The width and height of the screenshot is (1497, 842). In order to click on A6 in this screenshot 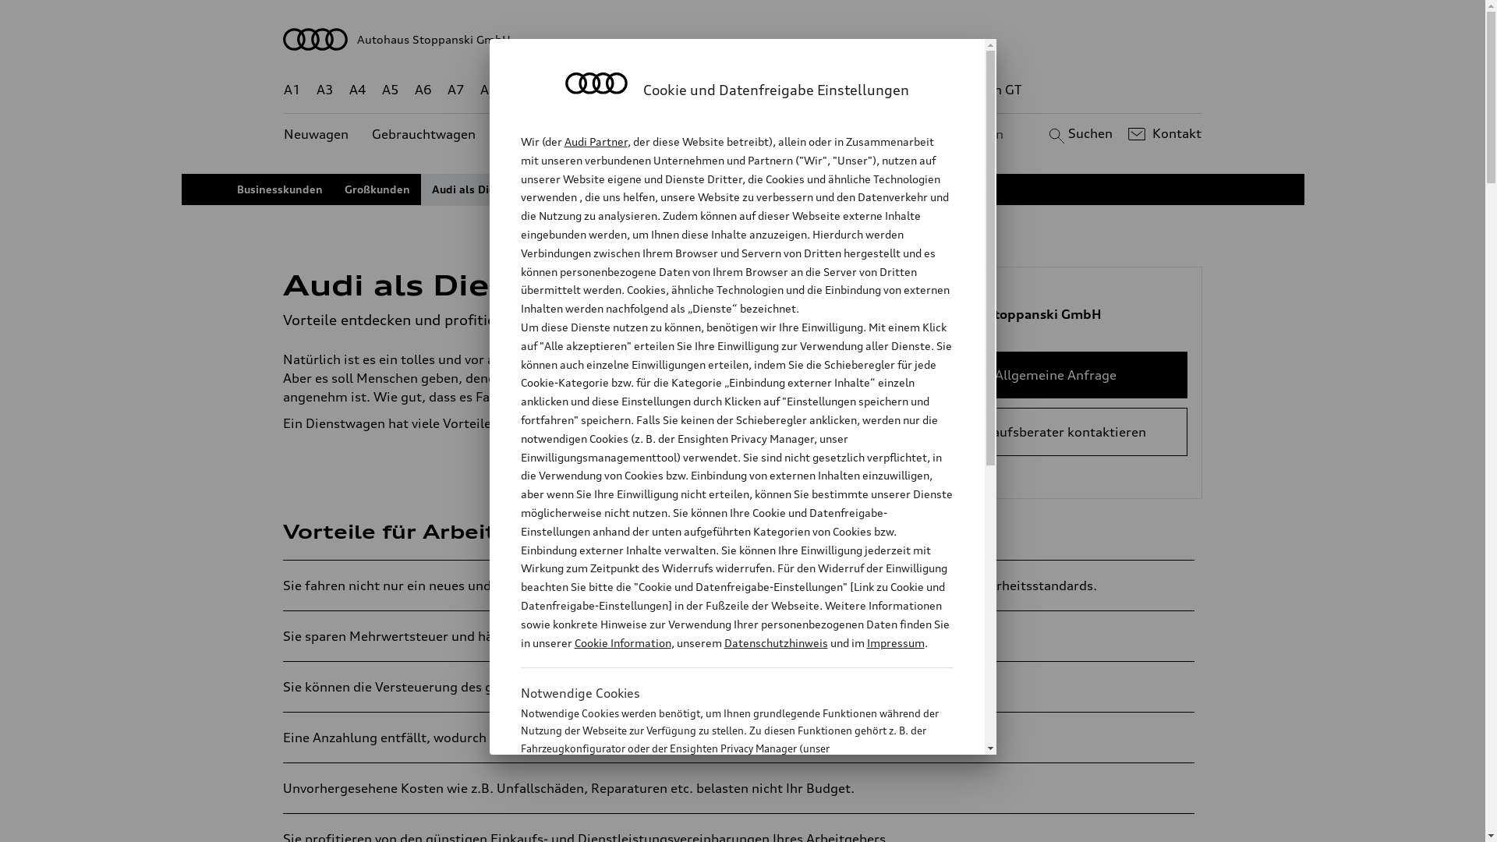, I will do `click(423, 90)`.